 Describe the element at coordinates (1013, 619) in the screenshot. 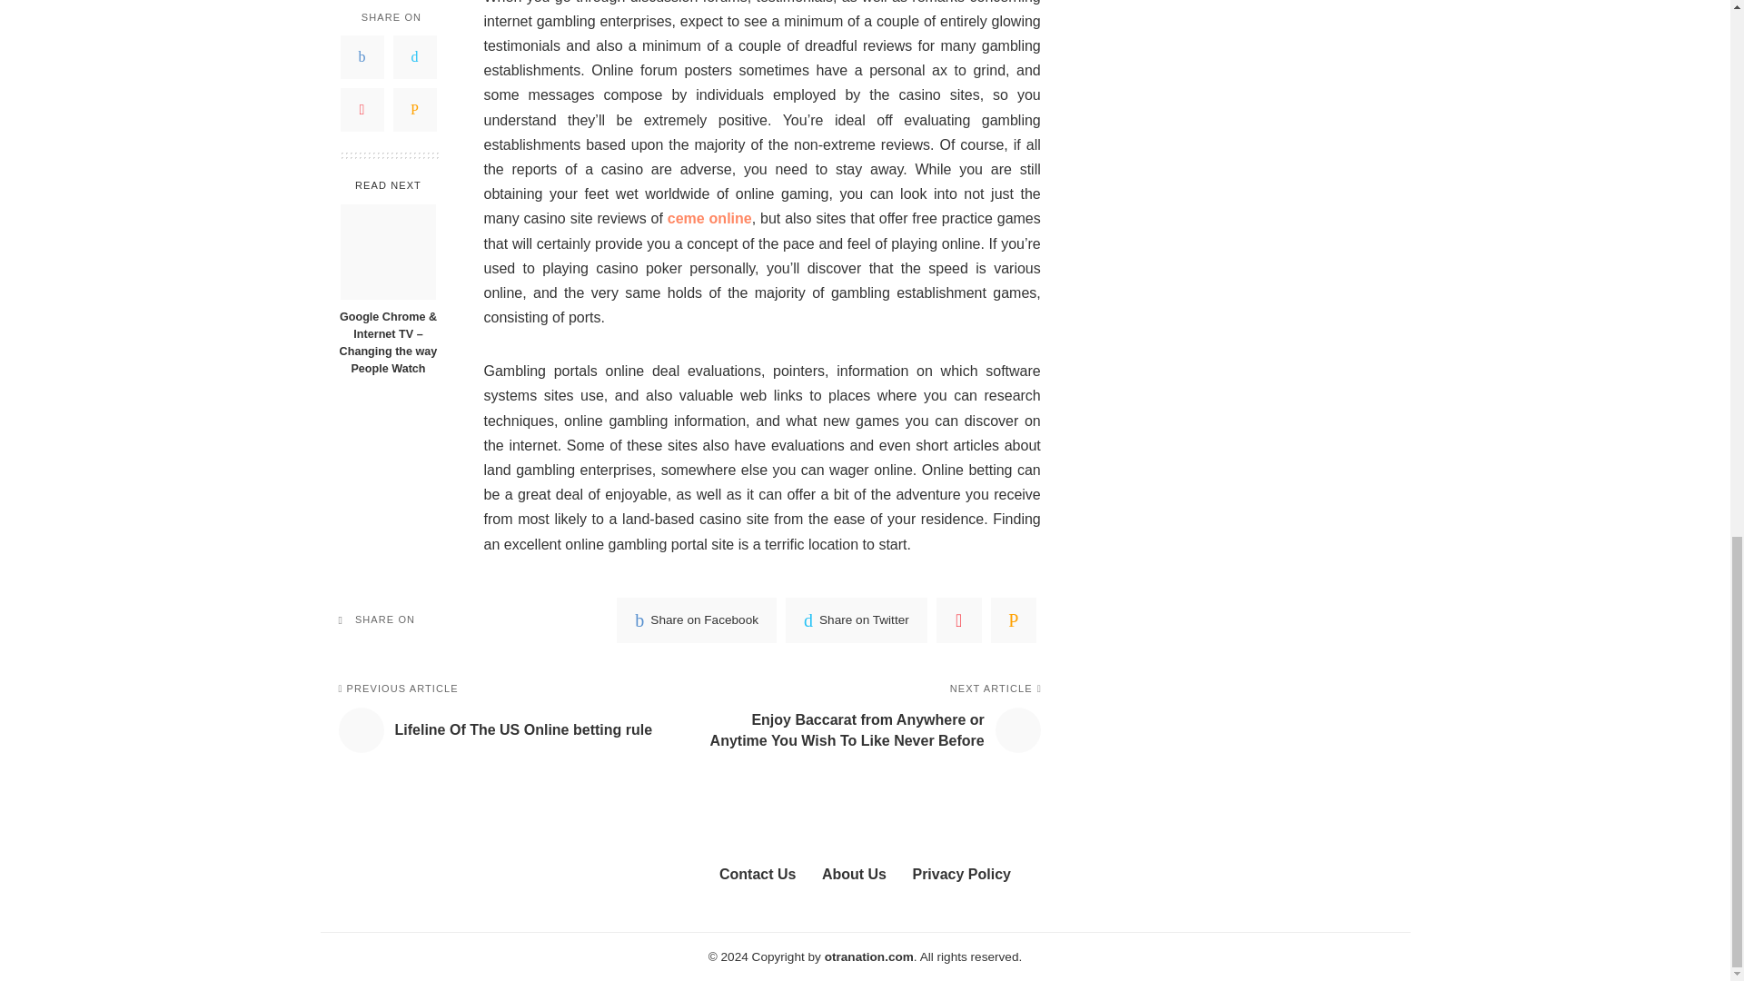

I see `Email` at that location.